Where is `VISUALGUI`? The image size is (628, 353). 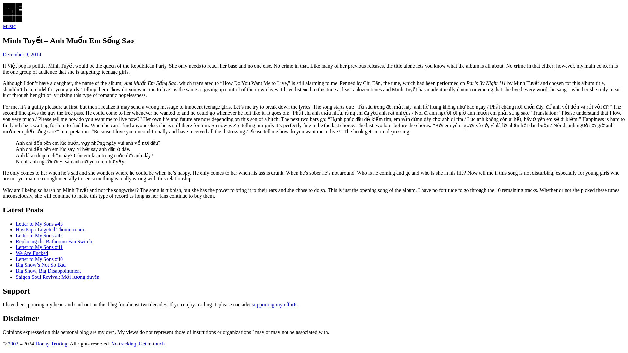 VISUALGUI is located at coordinates (12, 20).